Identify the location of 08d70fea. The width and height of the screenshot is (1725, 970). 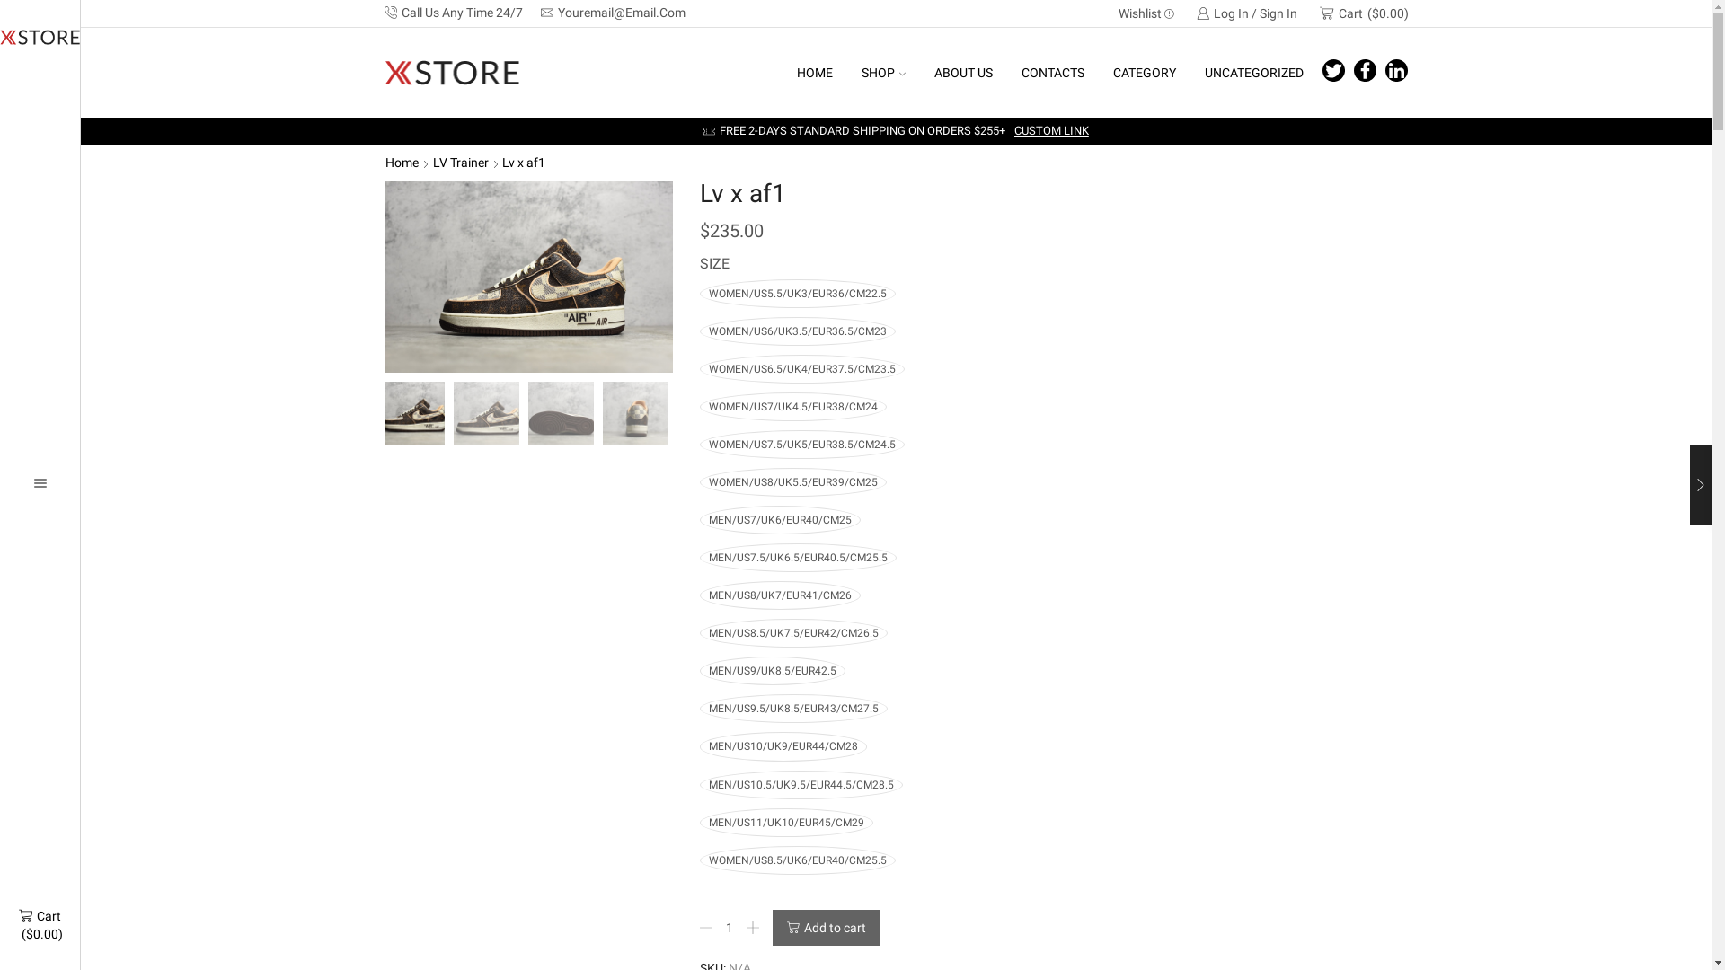
(636, 415).